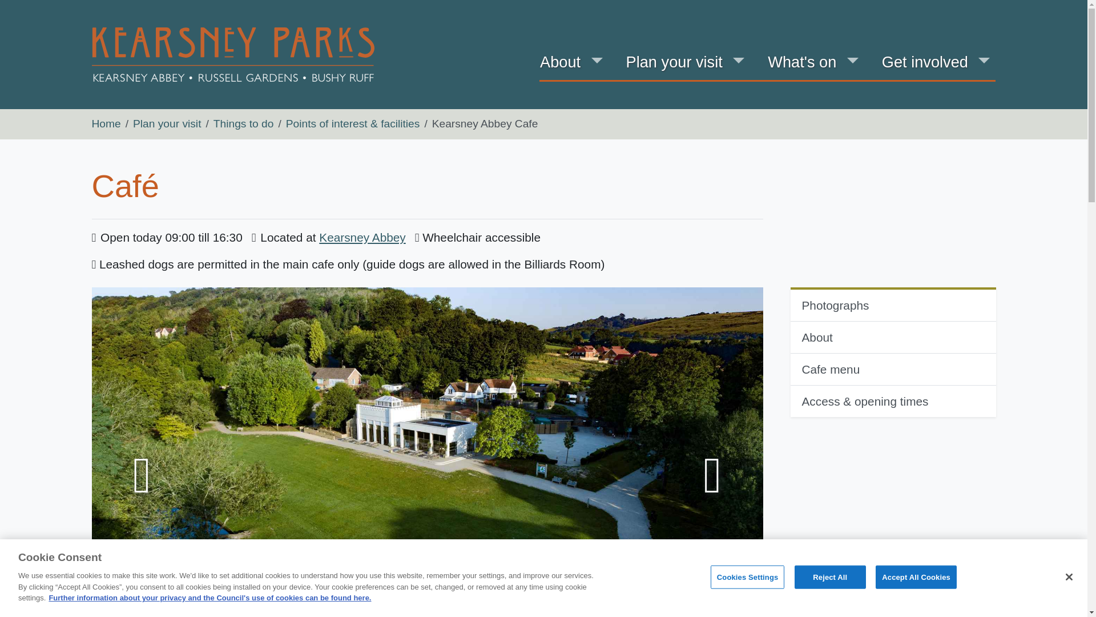 Image resolution: width=1096 pixels, height=617 pixels. I want to click on Cafe menu, so click(893, 369).